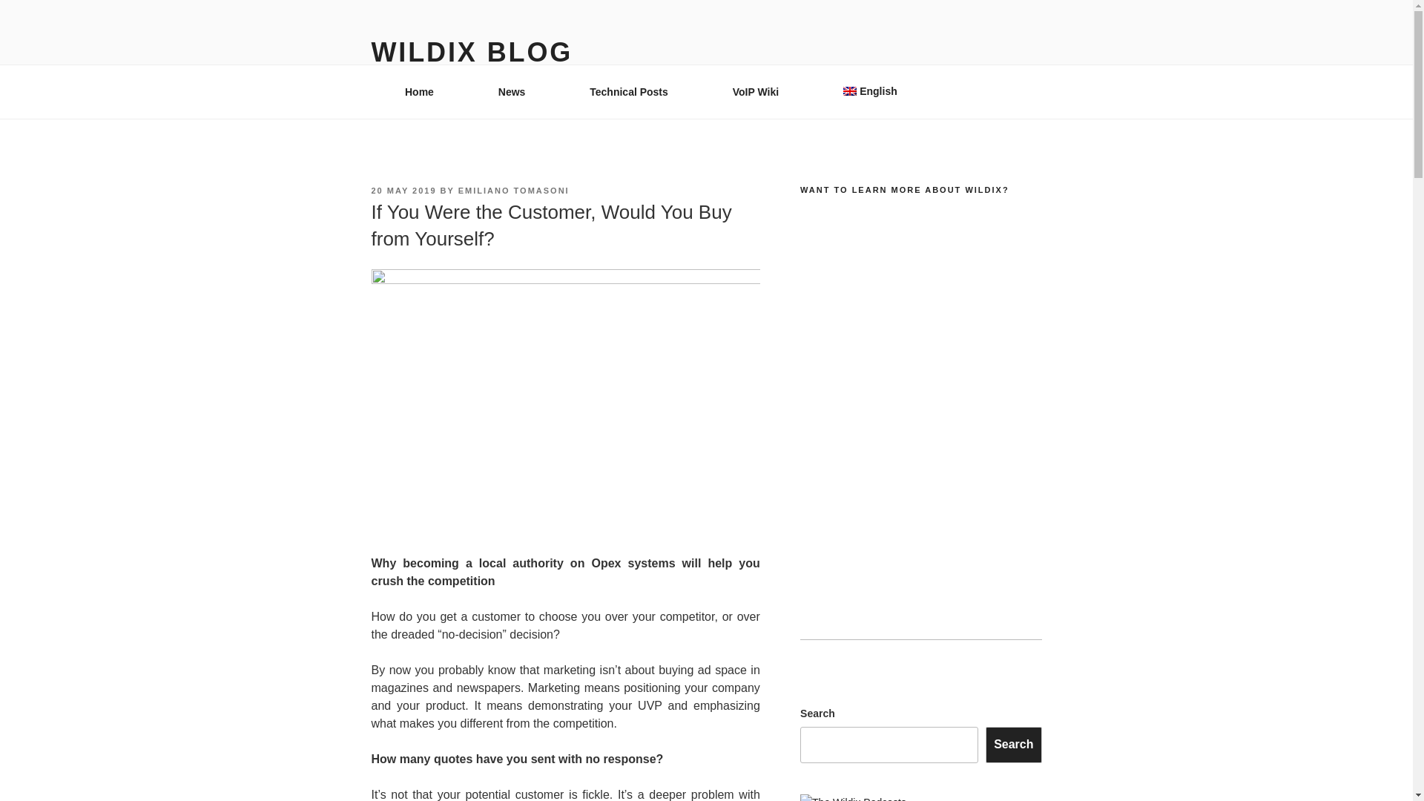 The image size is (1424, 801). What do you see at coordinates (419, 92) in the screenshot?
I see `Home` at bounding box center [419, 92].